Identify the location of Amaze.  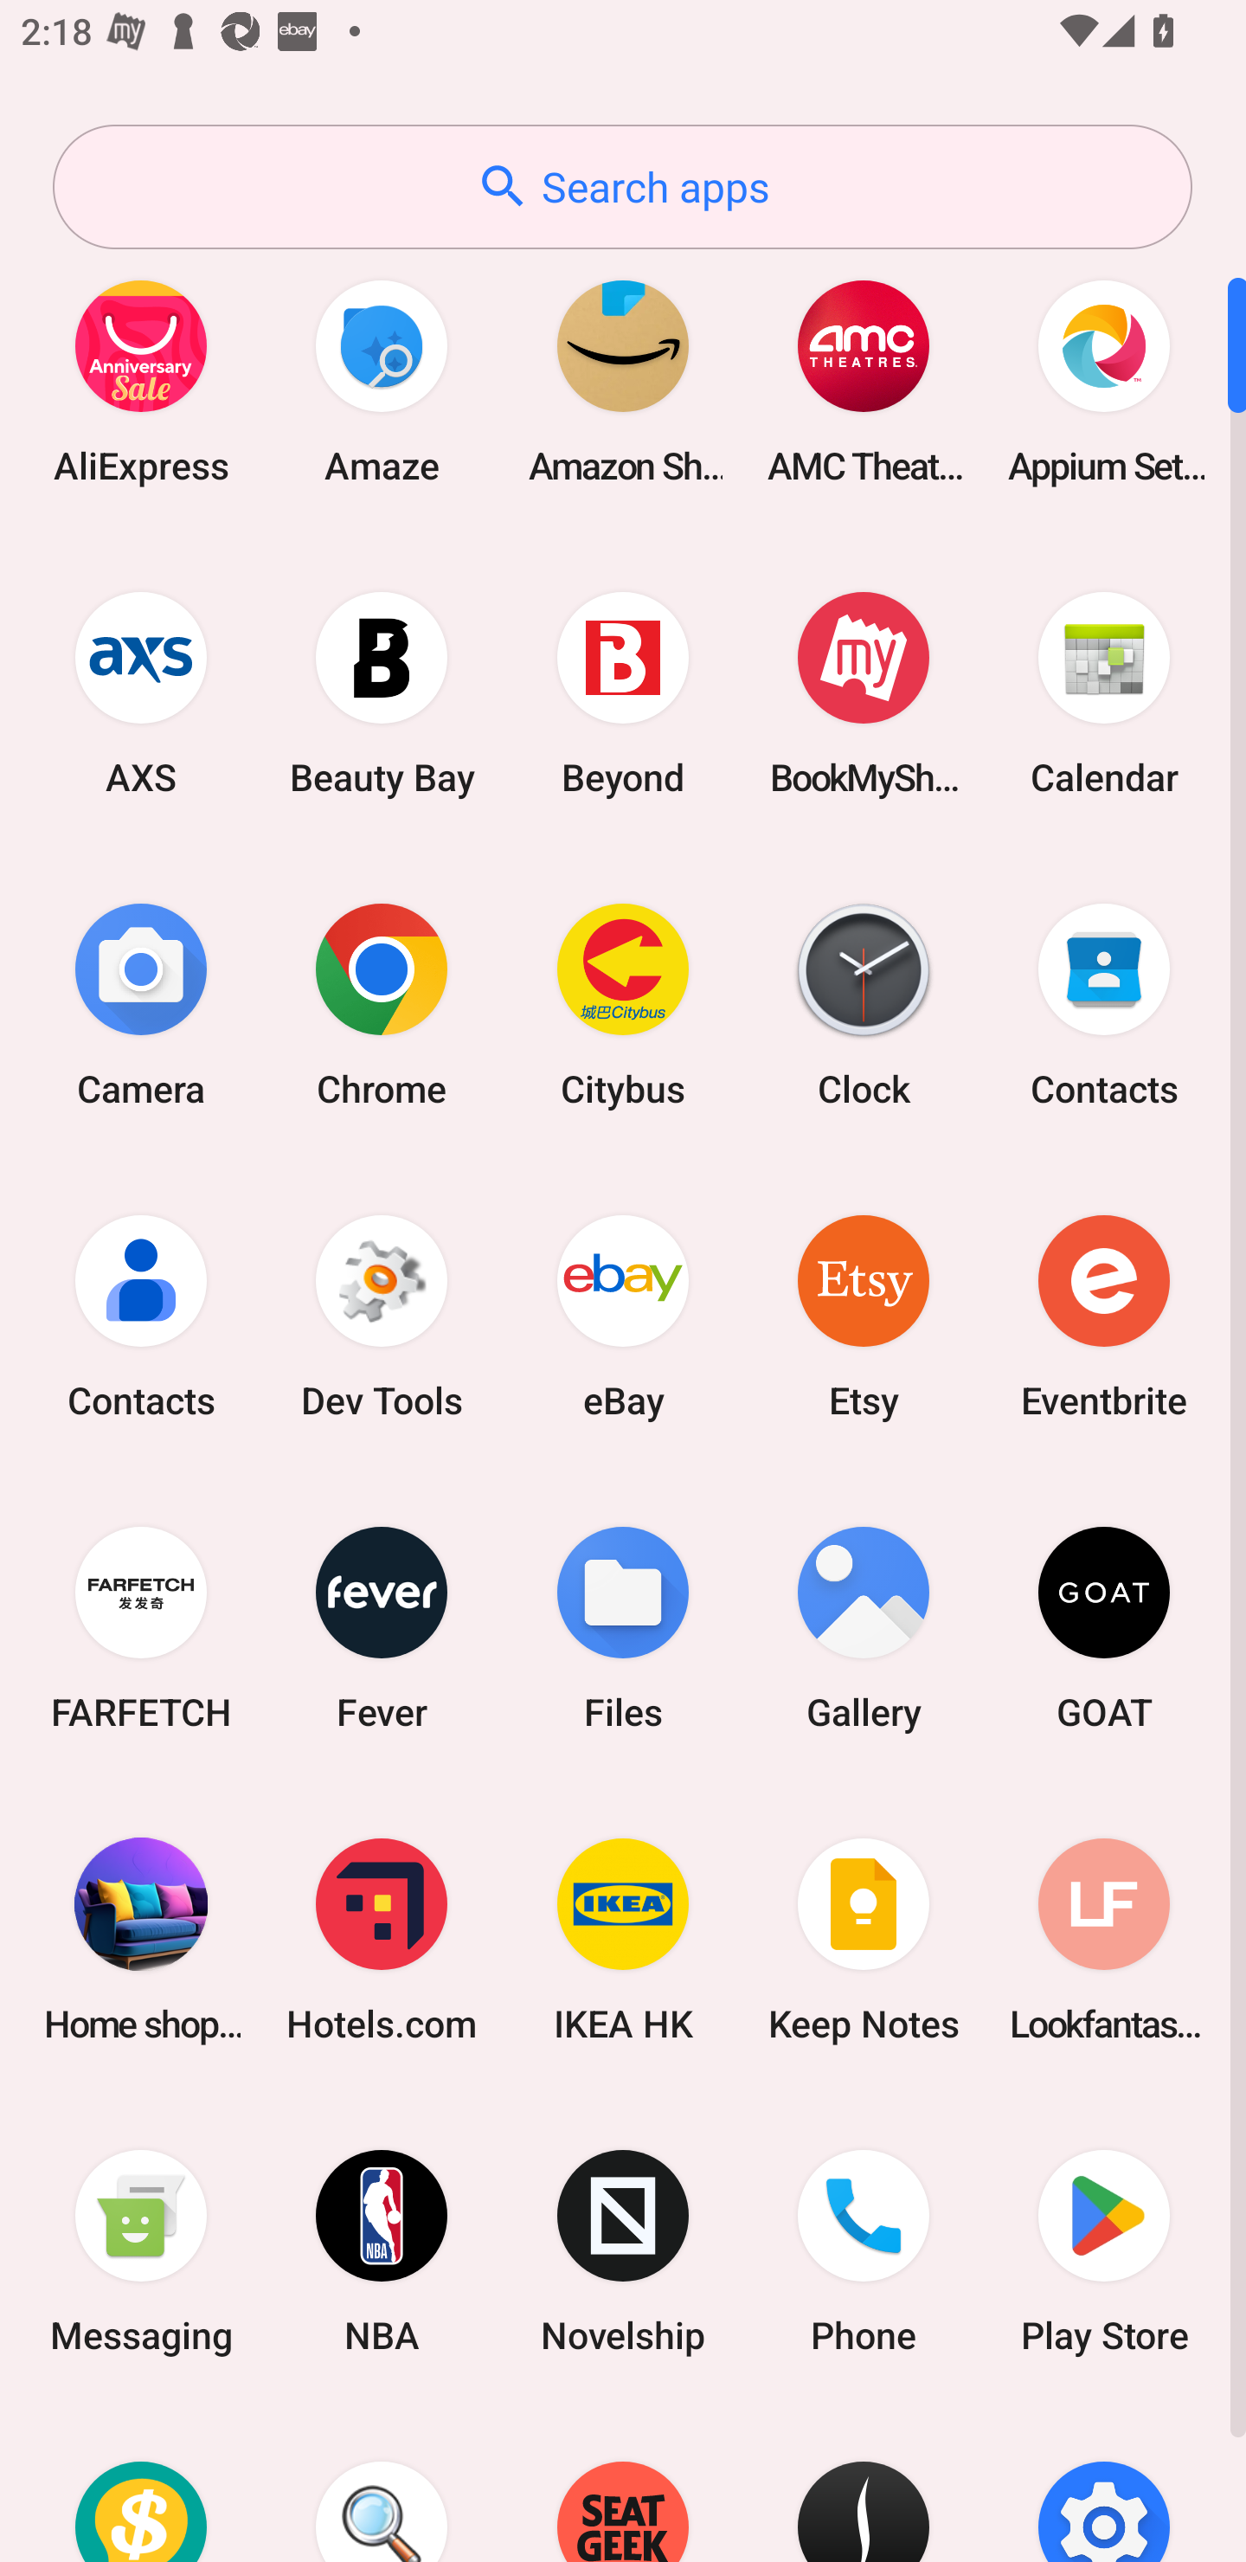
(382, 381).